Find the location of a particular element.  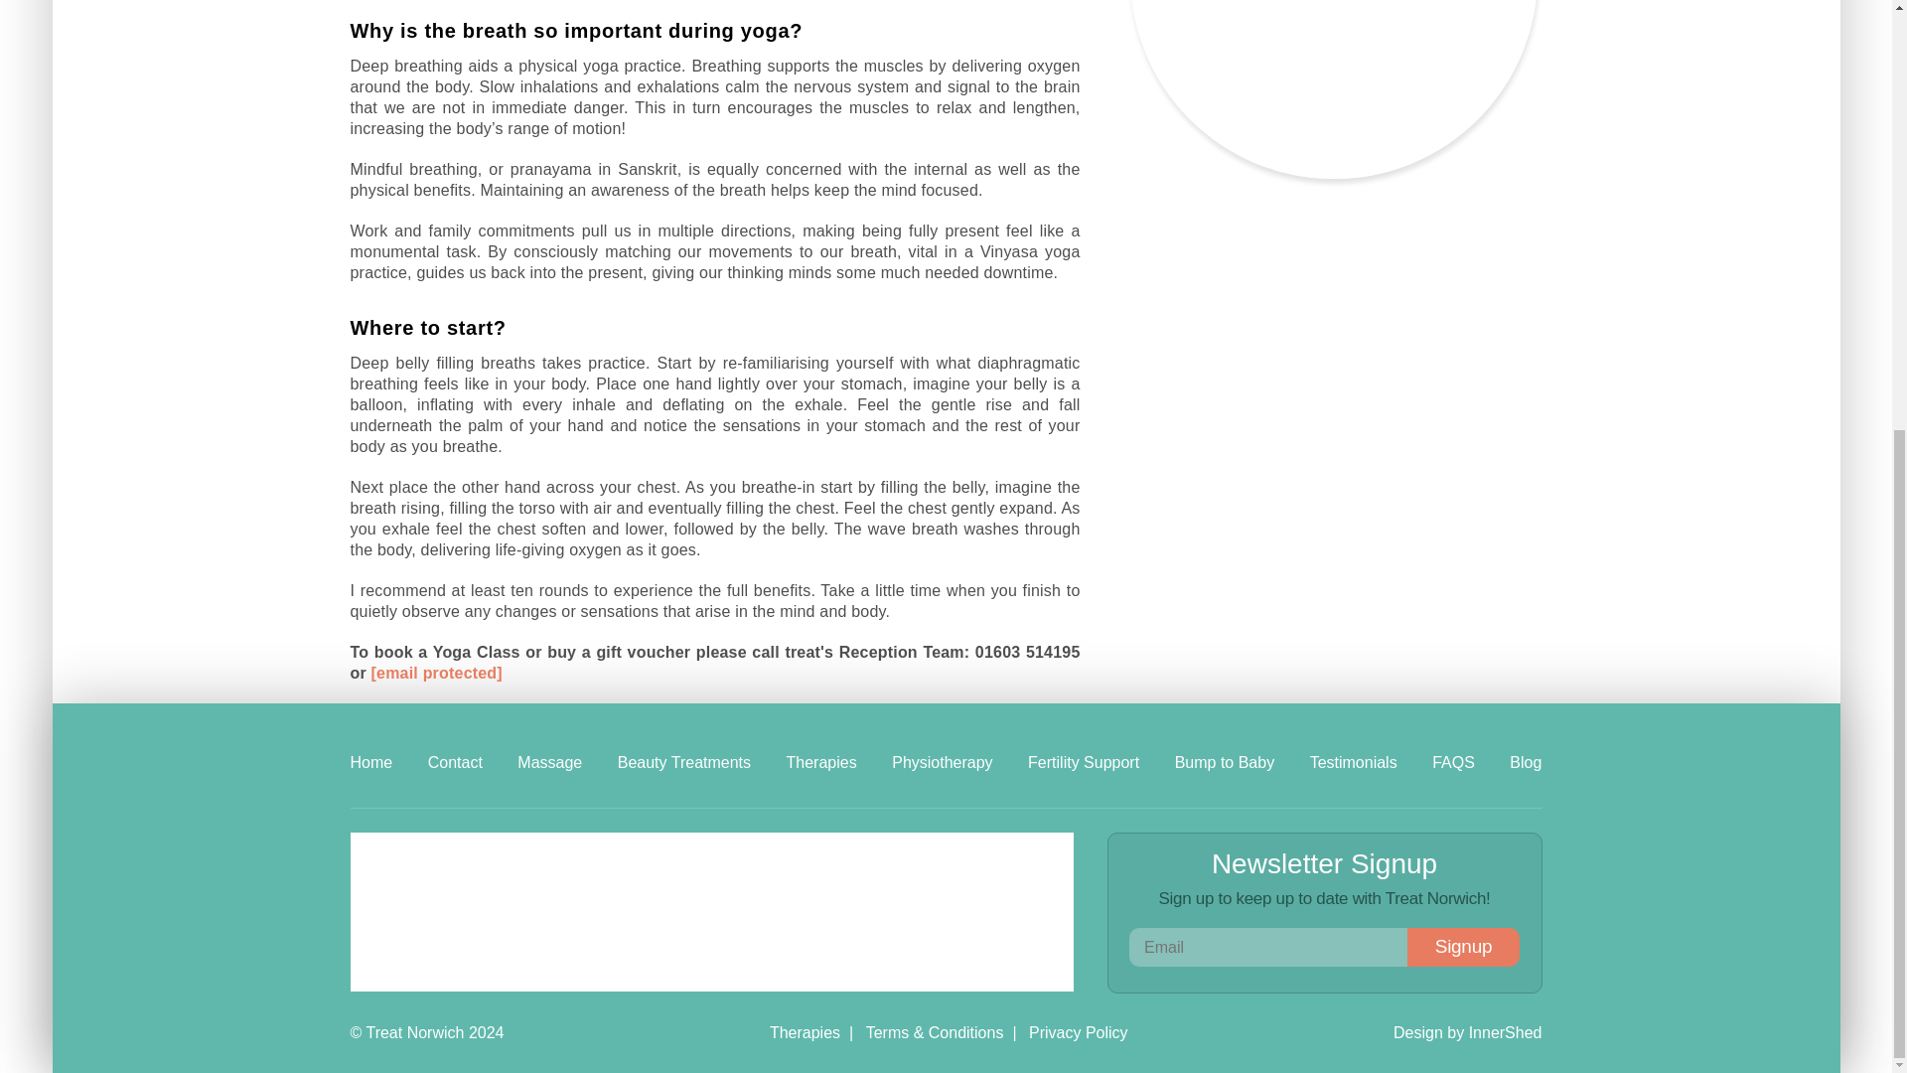

Massage is located at coordinates (548, 763).